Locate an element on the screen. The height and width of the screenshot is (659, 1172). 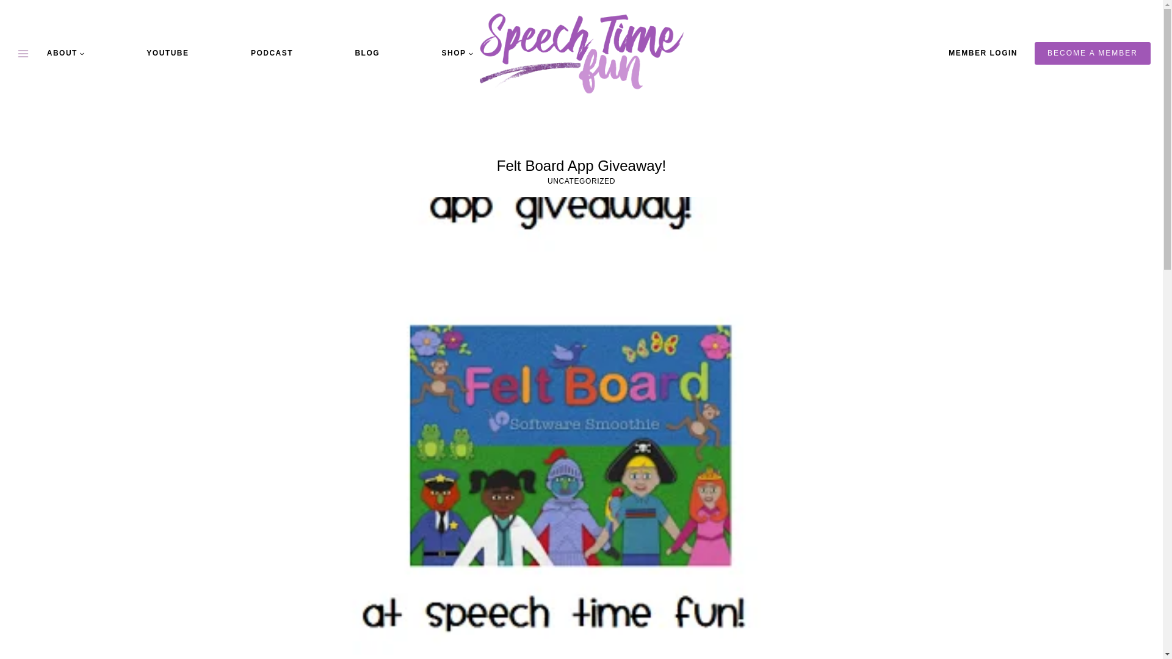
MEMBER LOGIN is located at coordinates (983, 53).